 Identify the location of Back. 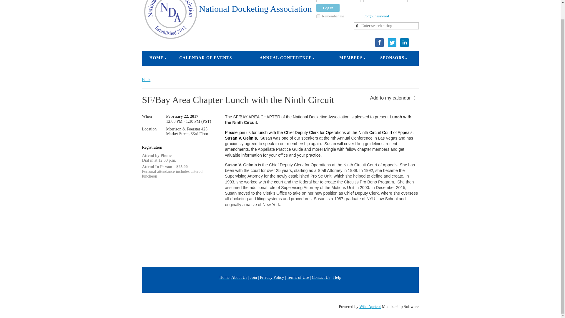
(146, 79).